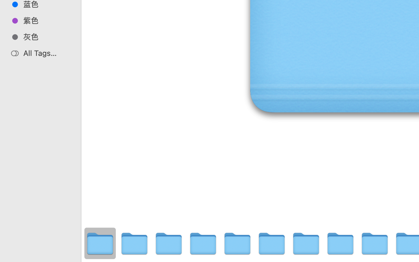 The image size is (419, 262). I want to click on finder, so click(264, 238).